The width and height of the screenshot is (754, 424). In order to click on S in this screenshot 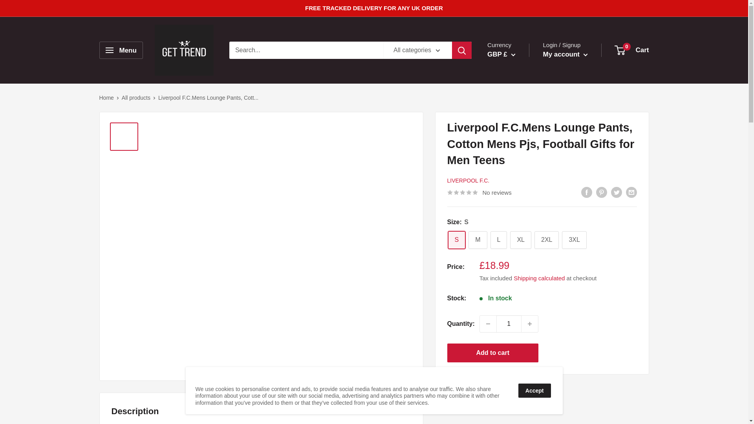, I will do `click(456, 239)`.